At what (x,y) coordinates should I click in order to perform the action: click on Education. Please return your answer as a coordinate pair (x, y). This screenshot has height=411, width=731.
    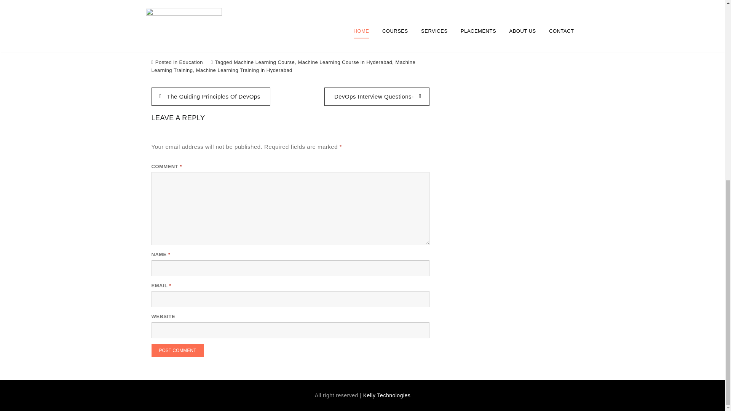
    Looking at the image, I should click on (191, 62).